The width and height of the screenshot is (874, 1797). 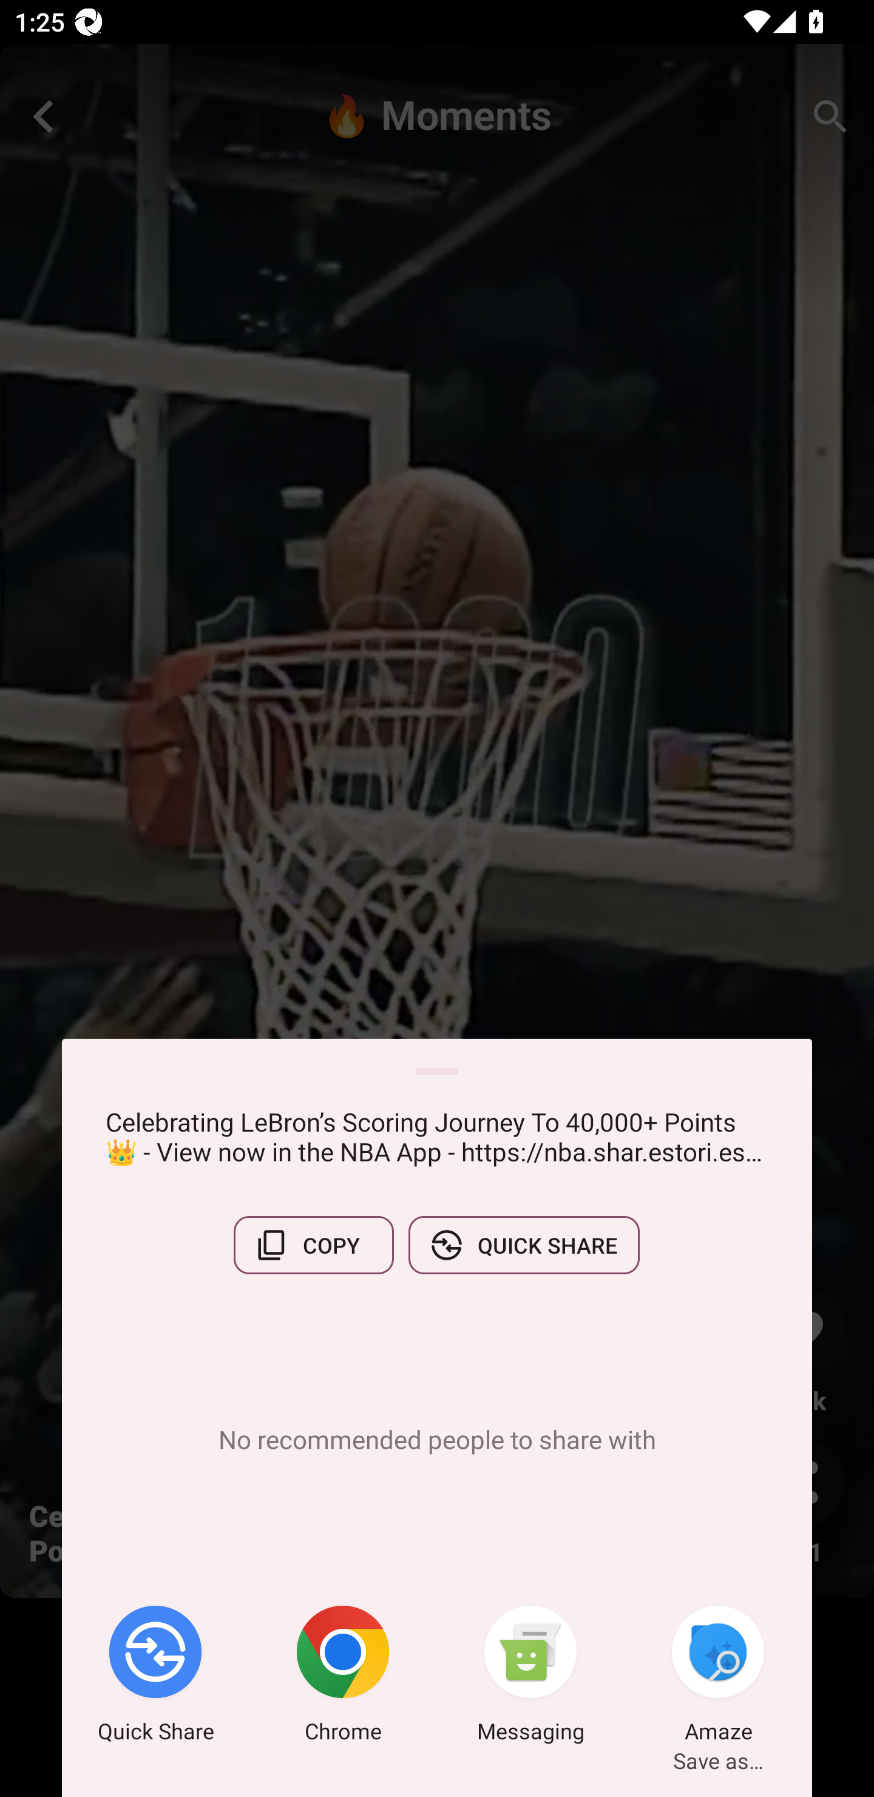 I want to click on Chrome, so click(x=343, y=1677).